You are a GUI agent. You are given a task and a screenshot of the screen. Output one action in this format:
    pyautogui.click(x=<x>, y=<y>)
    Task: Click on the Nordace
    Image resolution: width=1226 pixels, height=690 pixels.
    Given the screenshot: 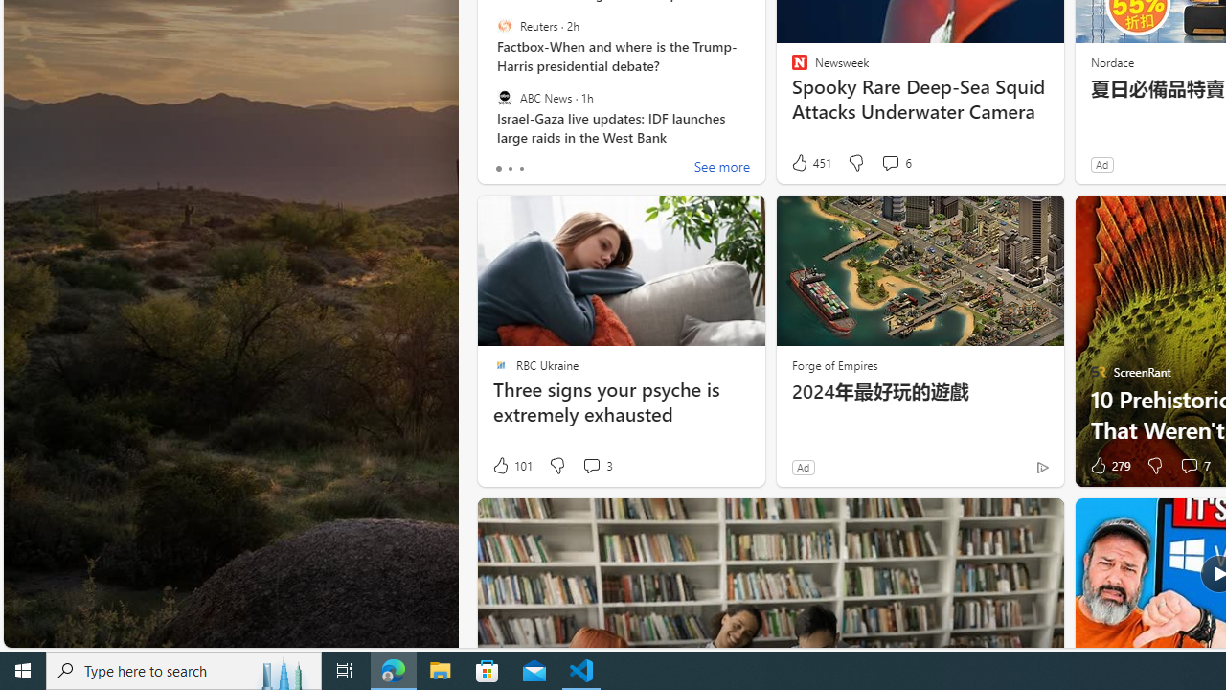 What is the action you would take?
    pyautogui.click(x=1111, y=61)
    